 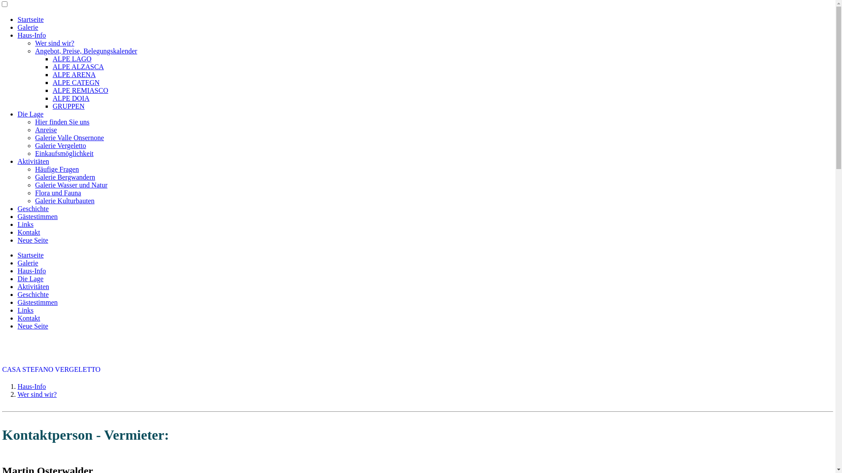 I want to click on Geschichte, so click(x=33, y=208).